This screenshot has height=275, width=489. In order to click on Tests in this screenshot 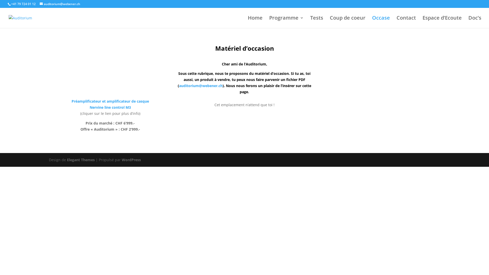, I will do `click(317, 22)`.